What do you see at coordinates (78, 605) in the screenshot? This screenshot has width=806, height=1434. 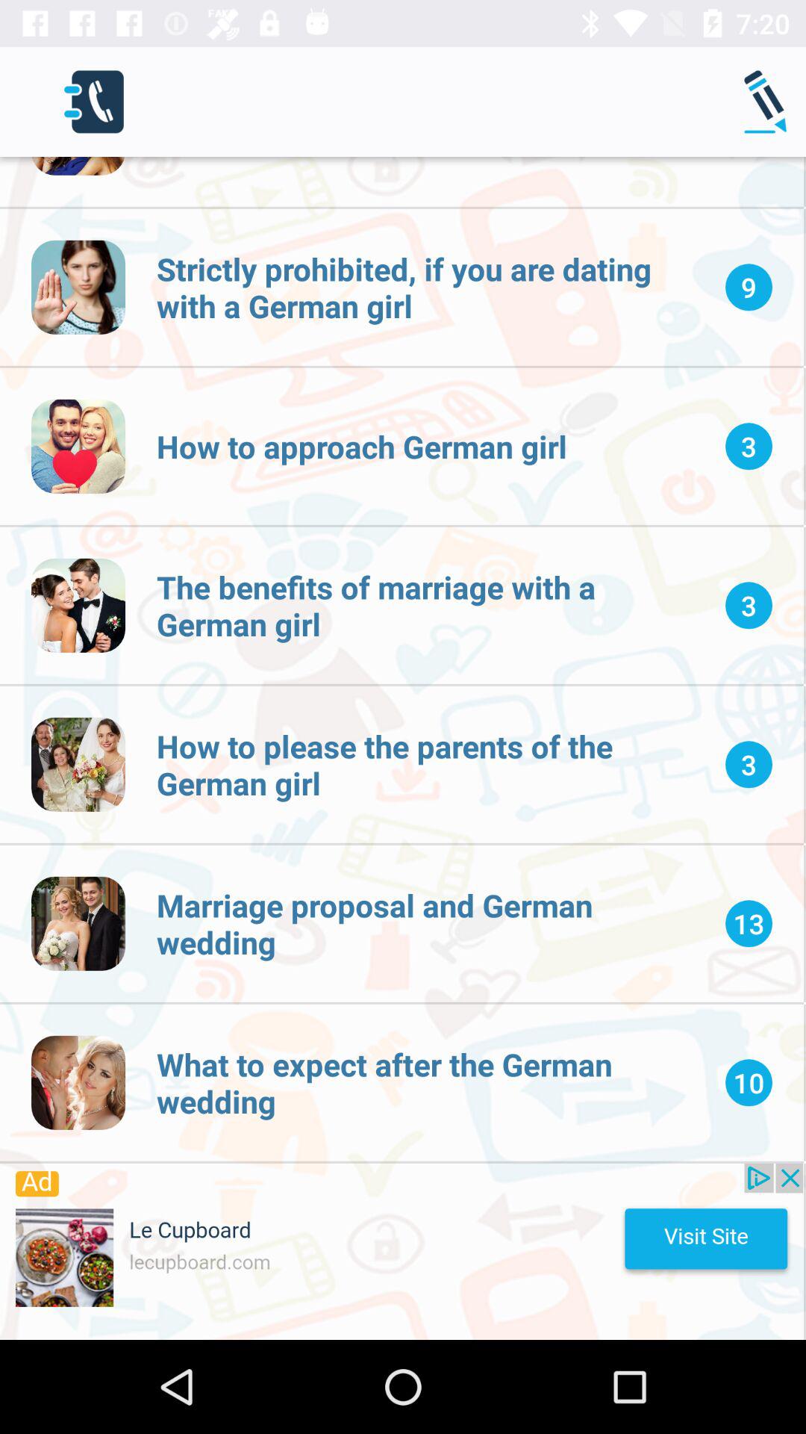 I see `select the image in the third block` at bounding box center [78, 605].